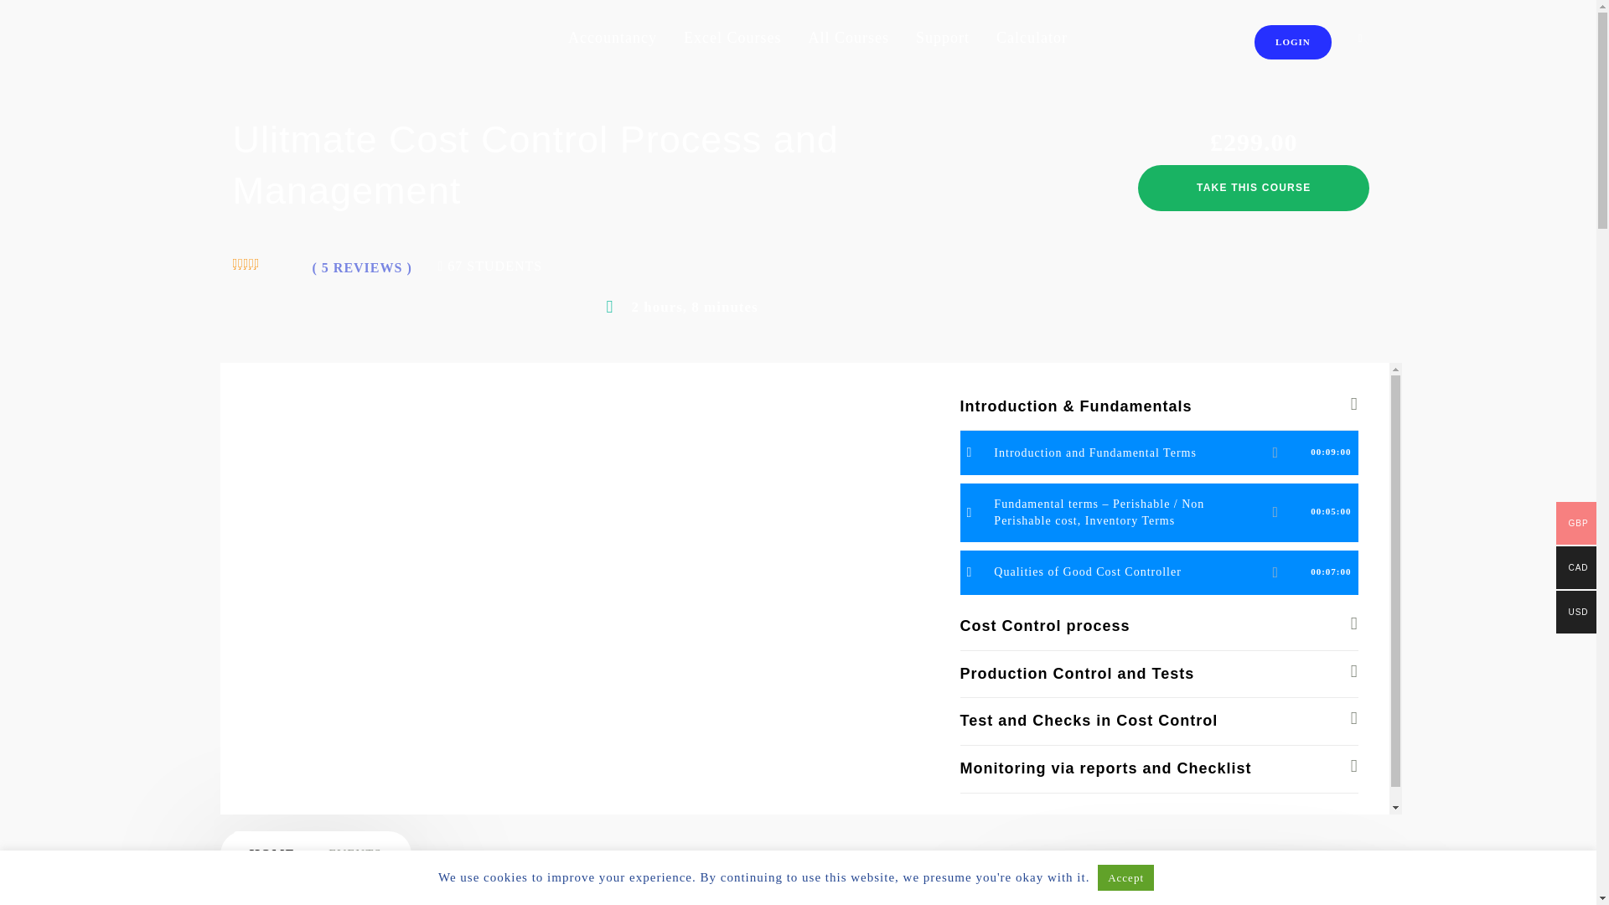 This screenshot has width=1609, height=905. What do you see at coordinates (612, 39) in the screenshot?
I see `Accountancy` at bounding box center [612, 39].